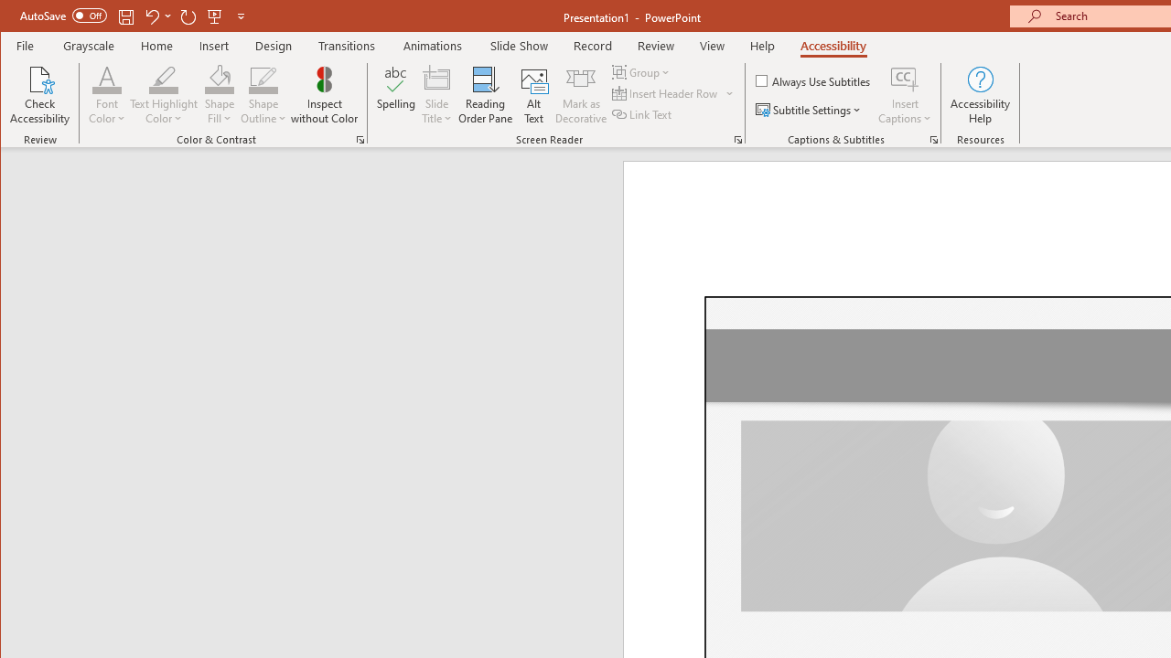 The width and height of the screenshot is (1171, 658). Describe the element at coordinates (905, 95) in the screenshot. I see `Insert Captions` at that location.